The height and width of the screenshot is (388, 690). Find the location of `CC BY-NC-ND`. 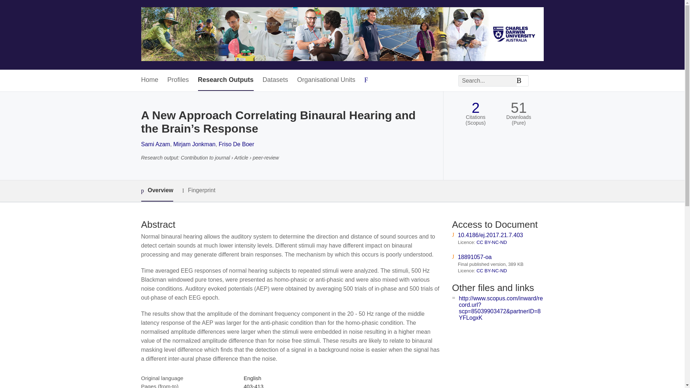

CC BY-NC-ND is located at coordinates (492, 271).